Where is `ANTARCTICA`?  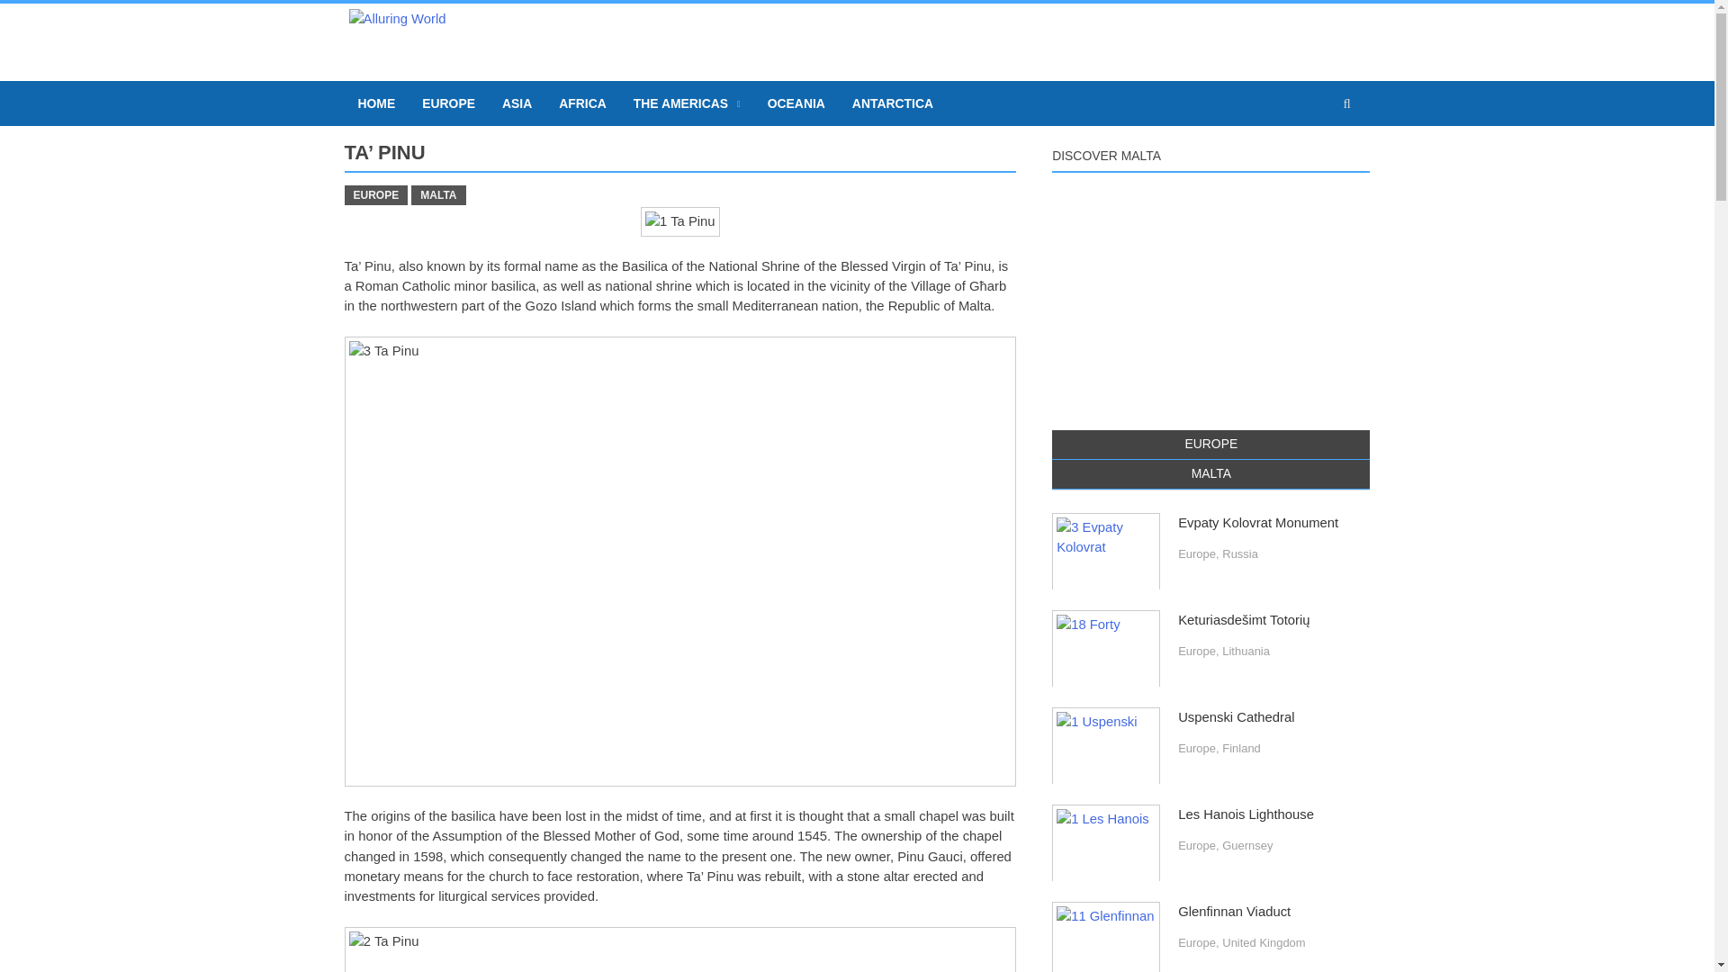
ANTARCTICA is located at coordinates (893, 103).